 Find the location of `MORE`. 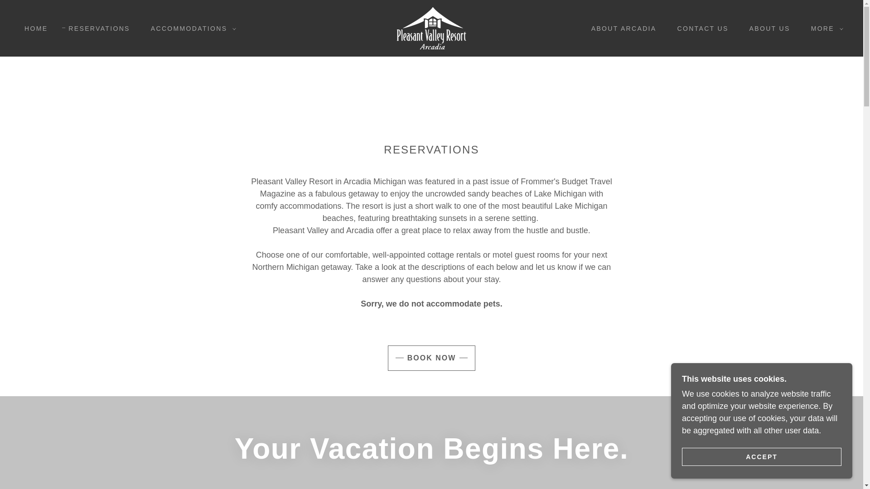

MORE is located at coordinates (825, 28).